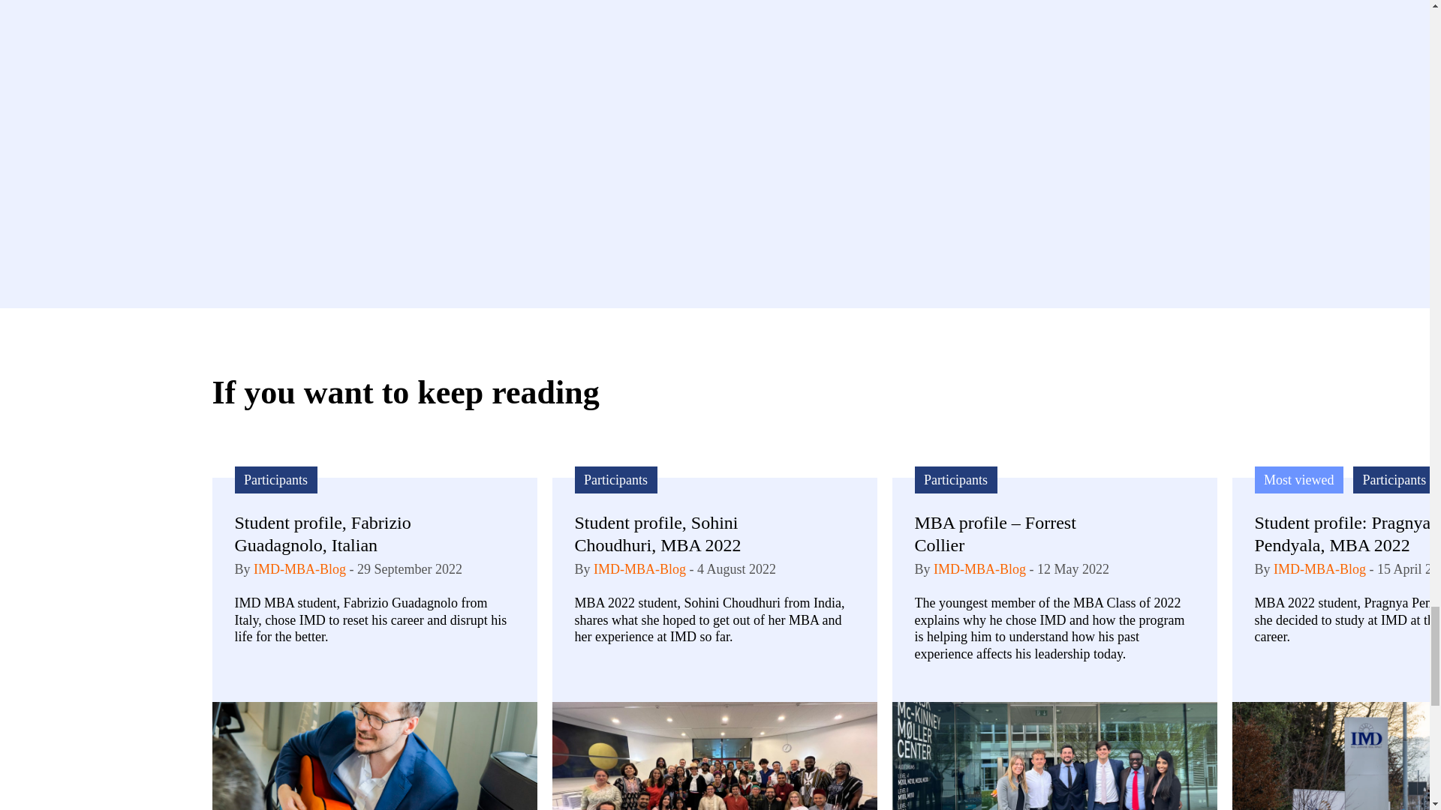 The width and height of the screenshot is (1441, 810). I want to click on IMD-MBA-Blog, so click(1319, 568).